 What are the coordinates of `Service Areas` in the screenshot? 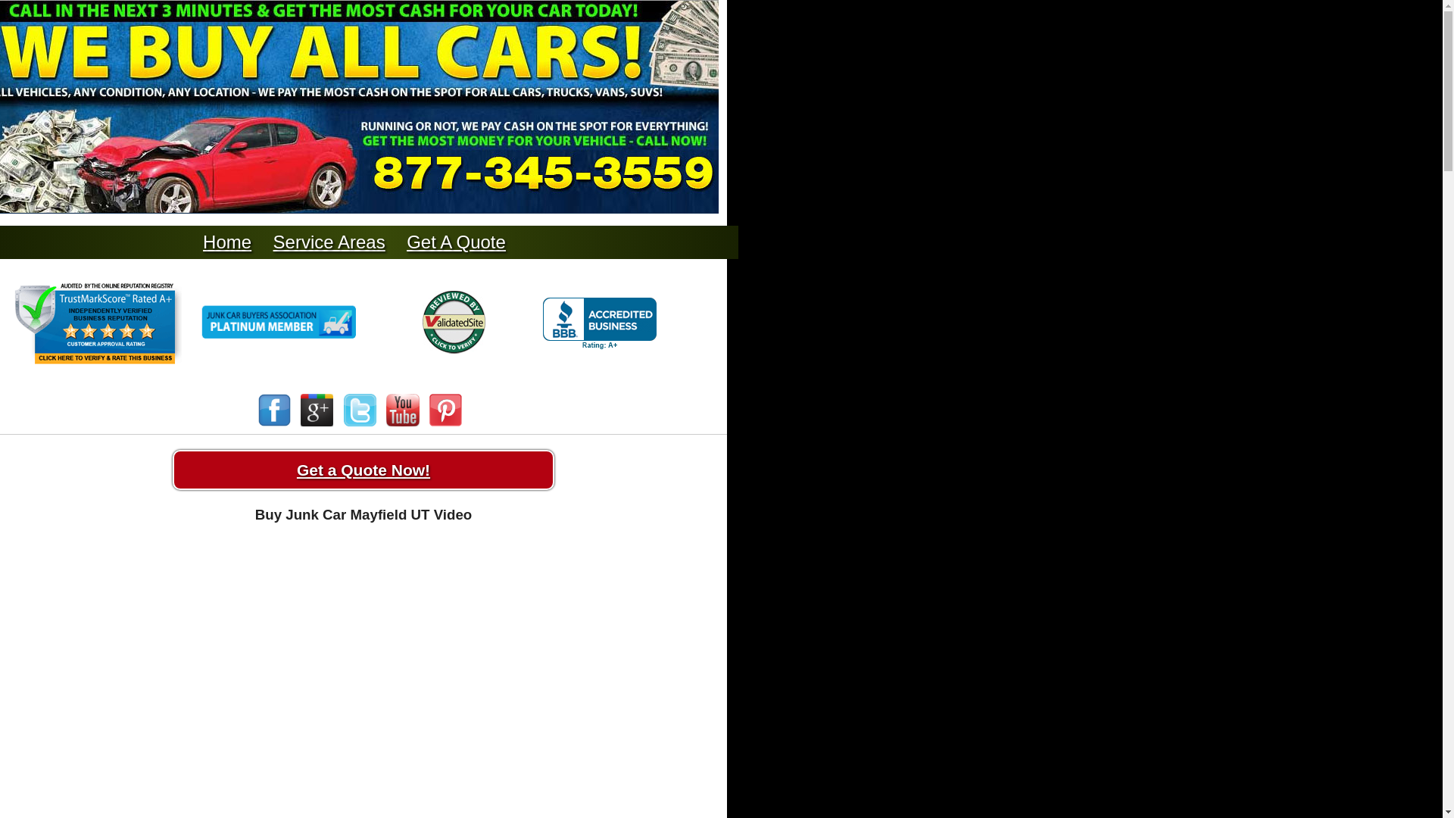 It's located at (329, 241).